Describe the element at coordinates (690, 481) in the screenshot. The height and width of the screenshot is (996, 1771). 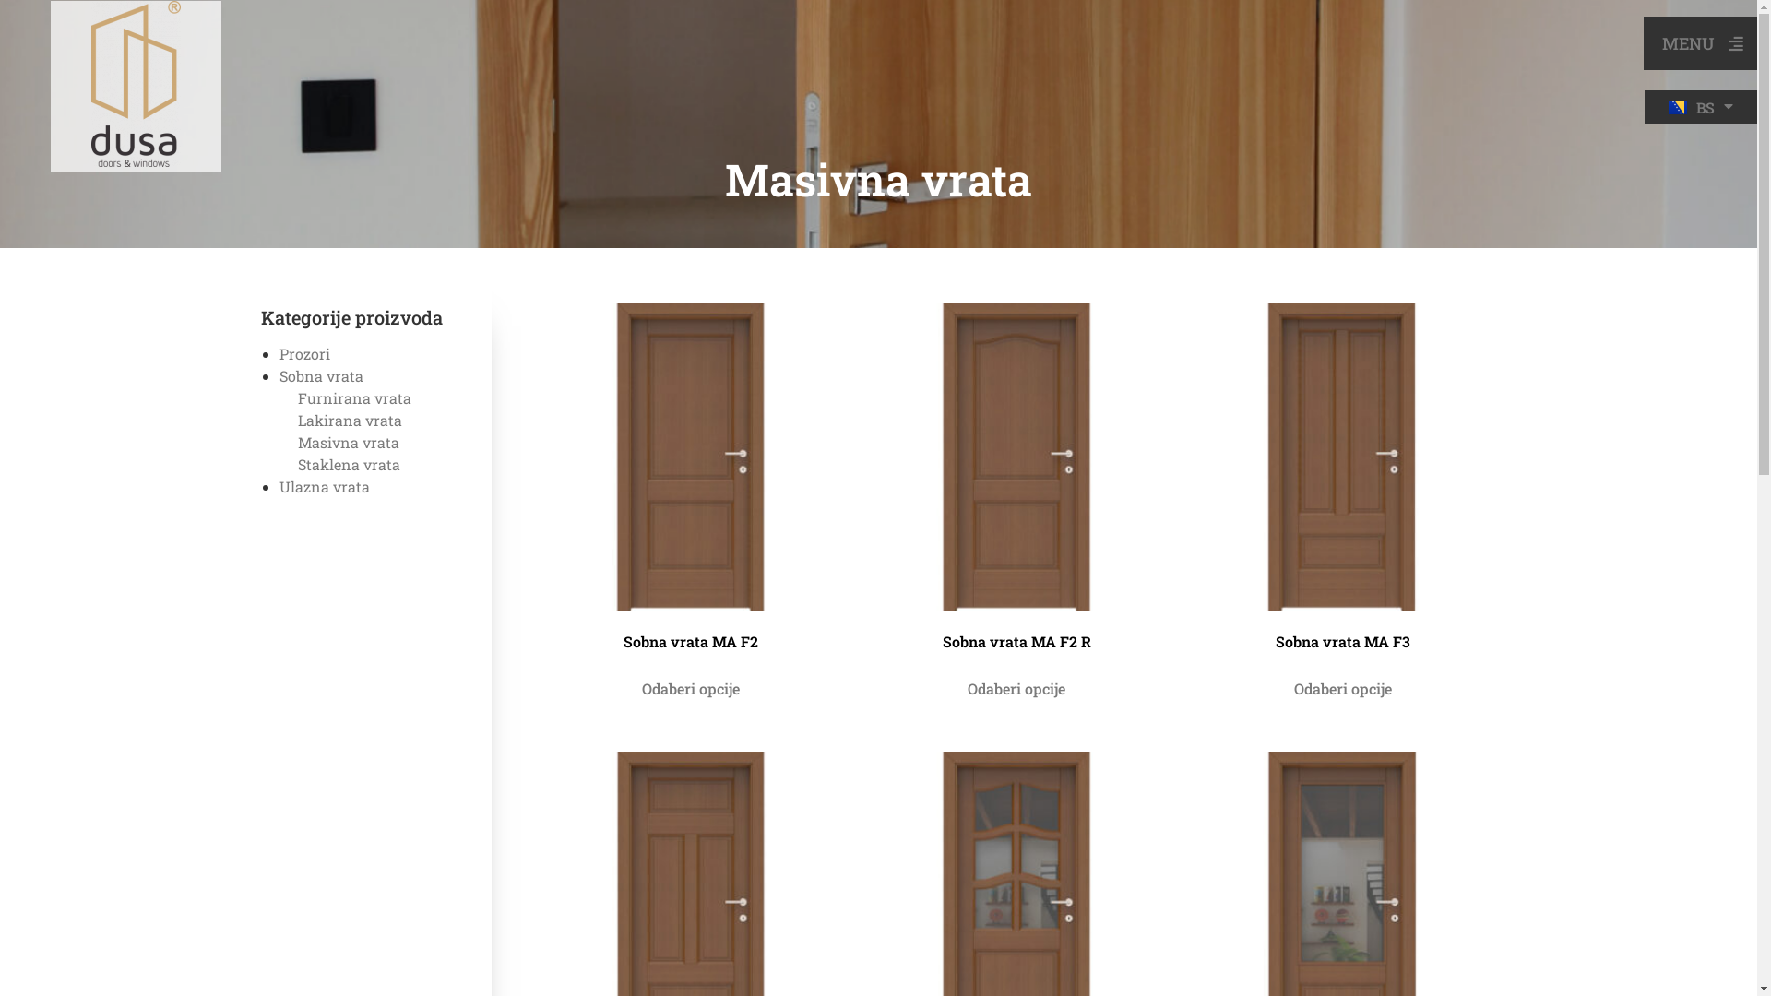
I see `Sobna vrata MA F2` at that location.